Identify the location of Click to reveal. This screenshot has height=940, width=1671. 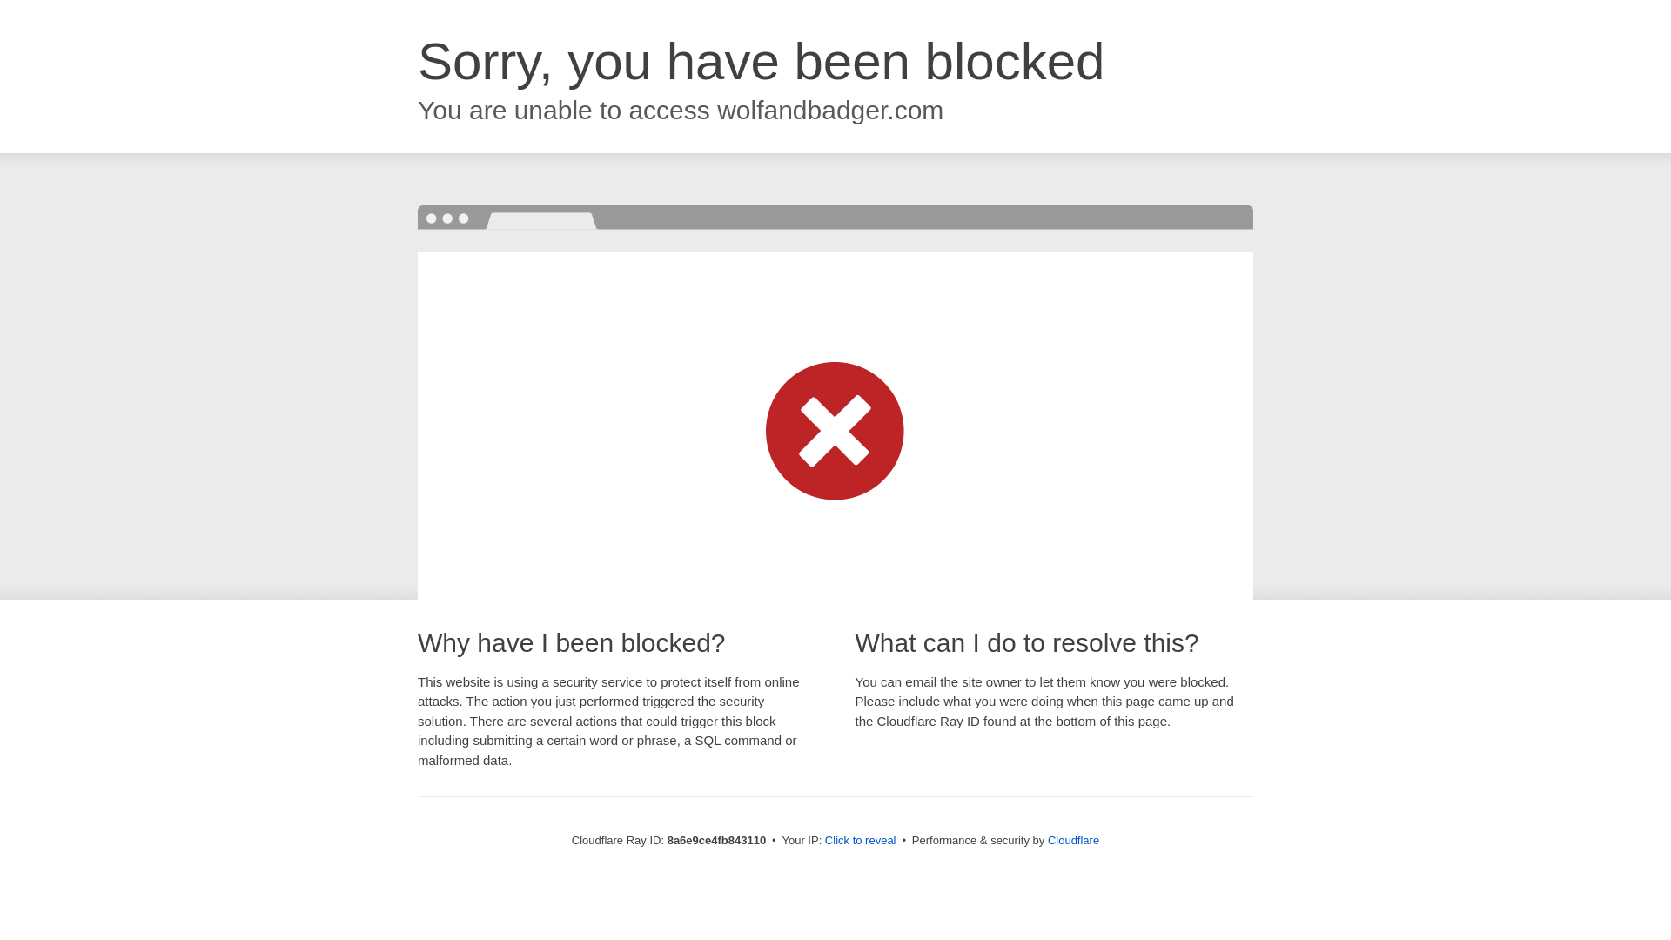
(860, 841).